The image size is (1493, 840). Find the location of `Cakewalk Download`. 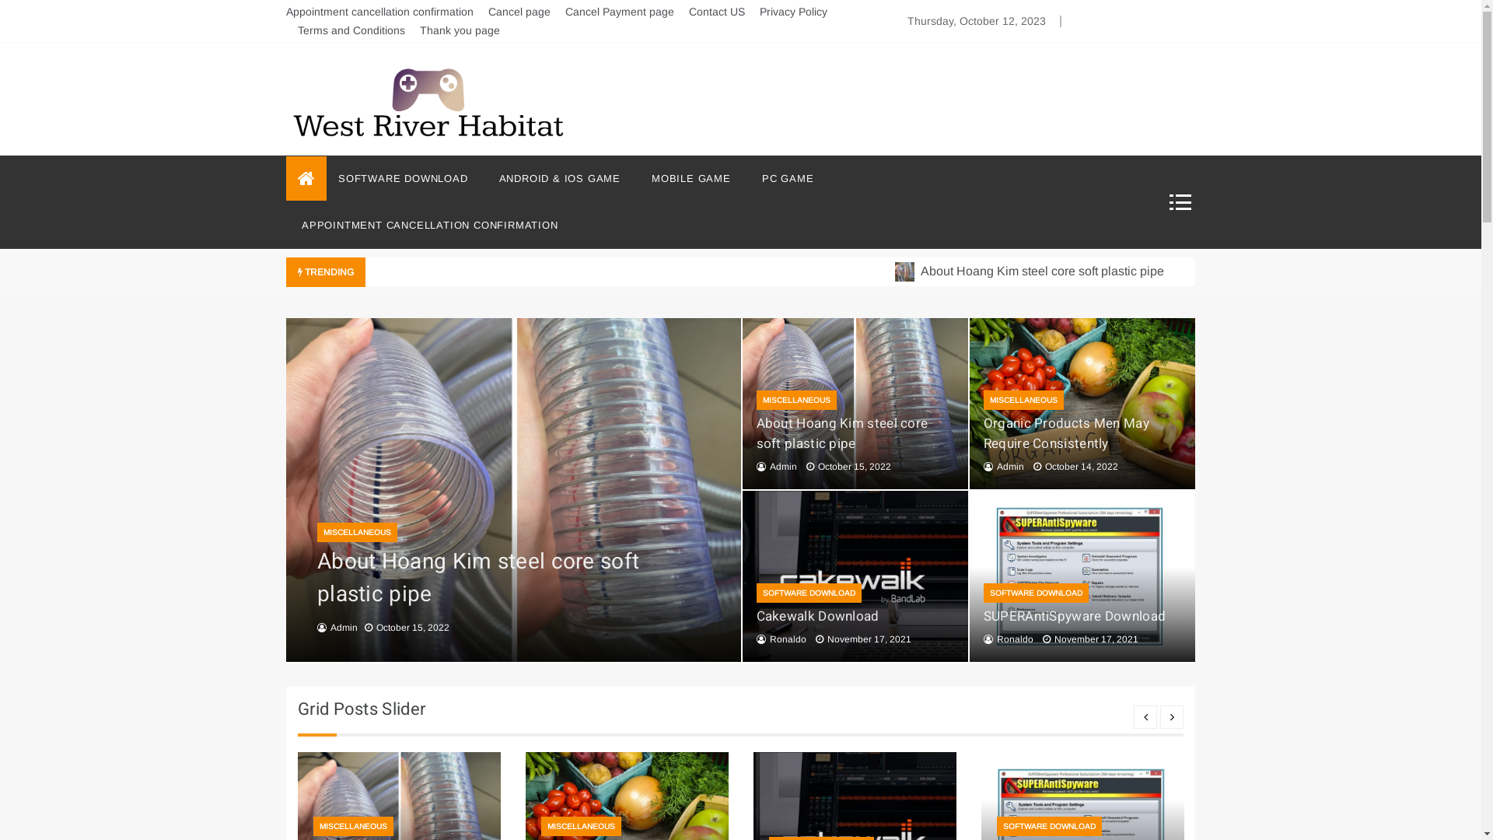

Cakewalk Download is located at coordinates (817, 616).